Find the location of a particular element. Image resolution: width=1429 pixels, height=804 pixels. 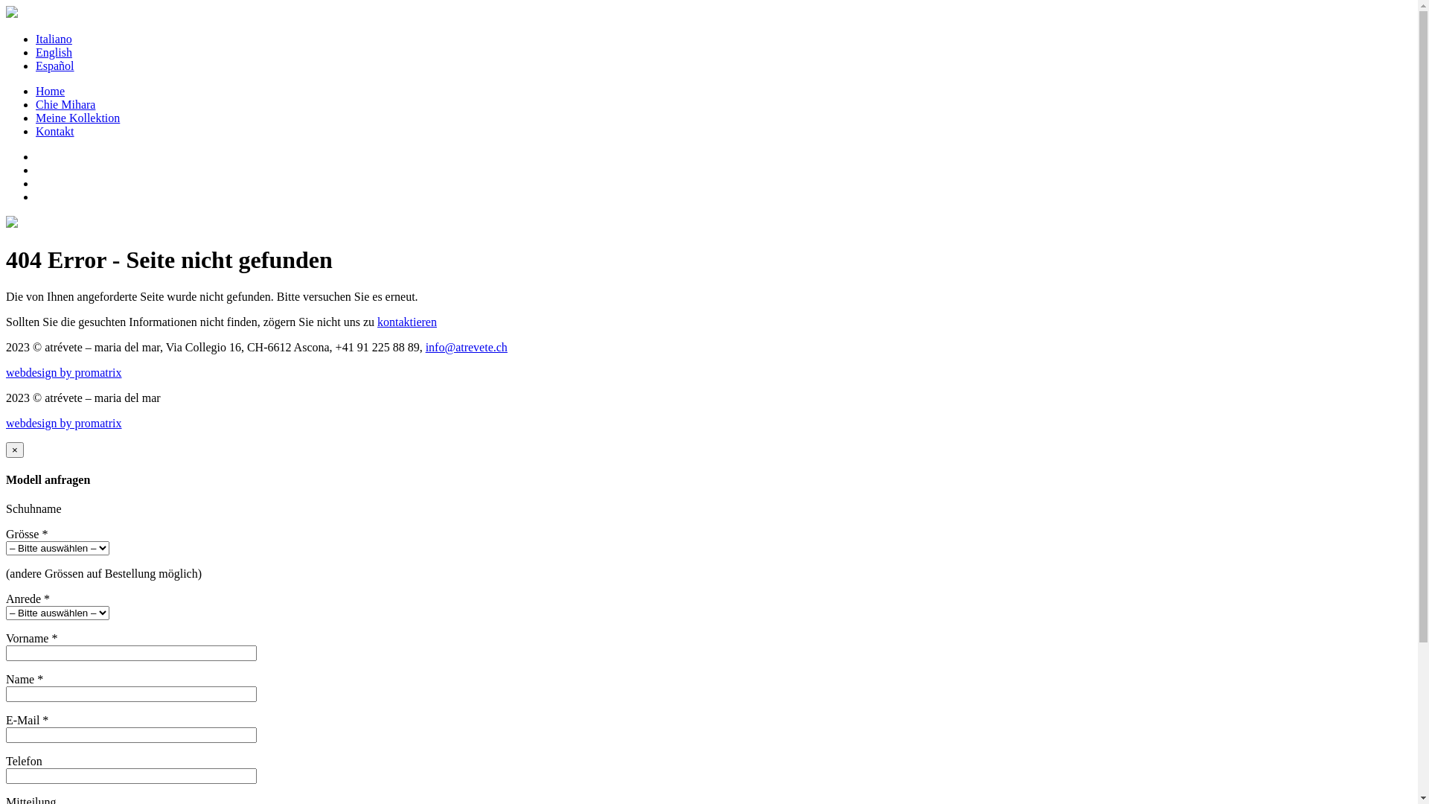

Meine Kollektion is located at coordinates (77, 118).